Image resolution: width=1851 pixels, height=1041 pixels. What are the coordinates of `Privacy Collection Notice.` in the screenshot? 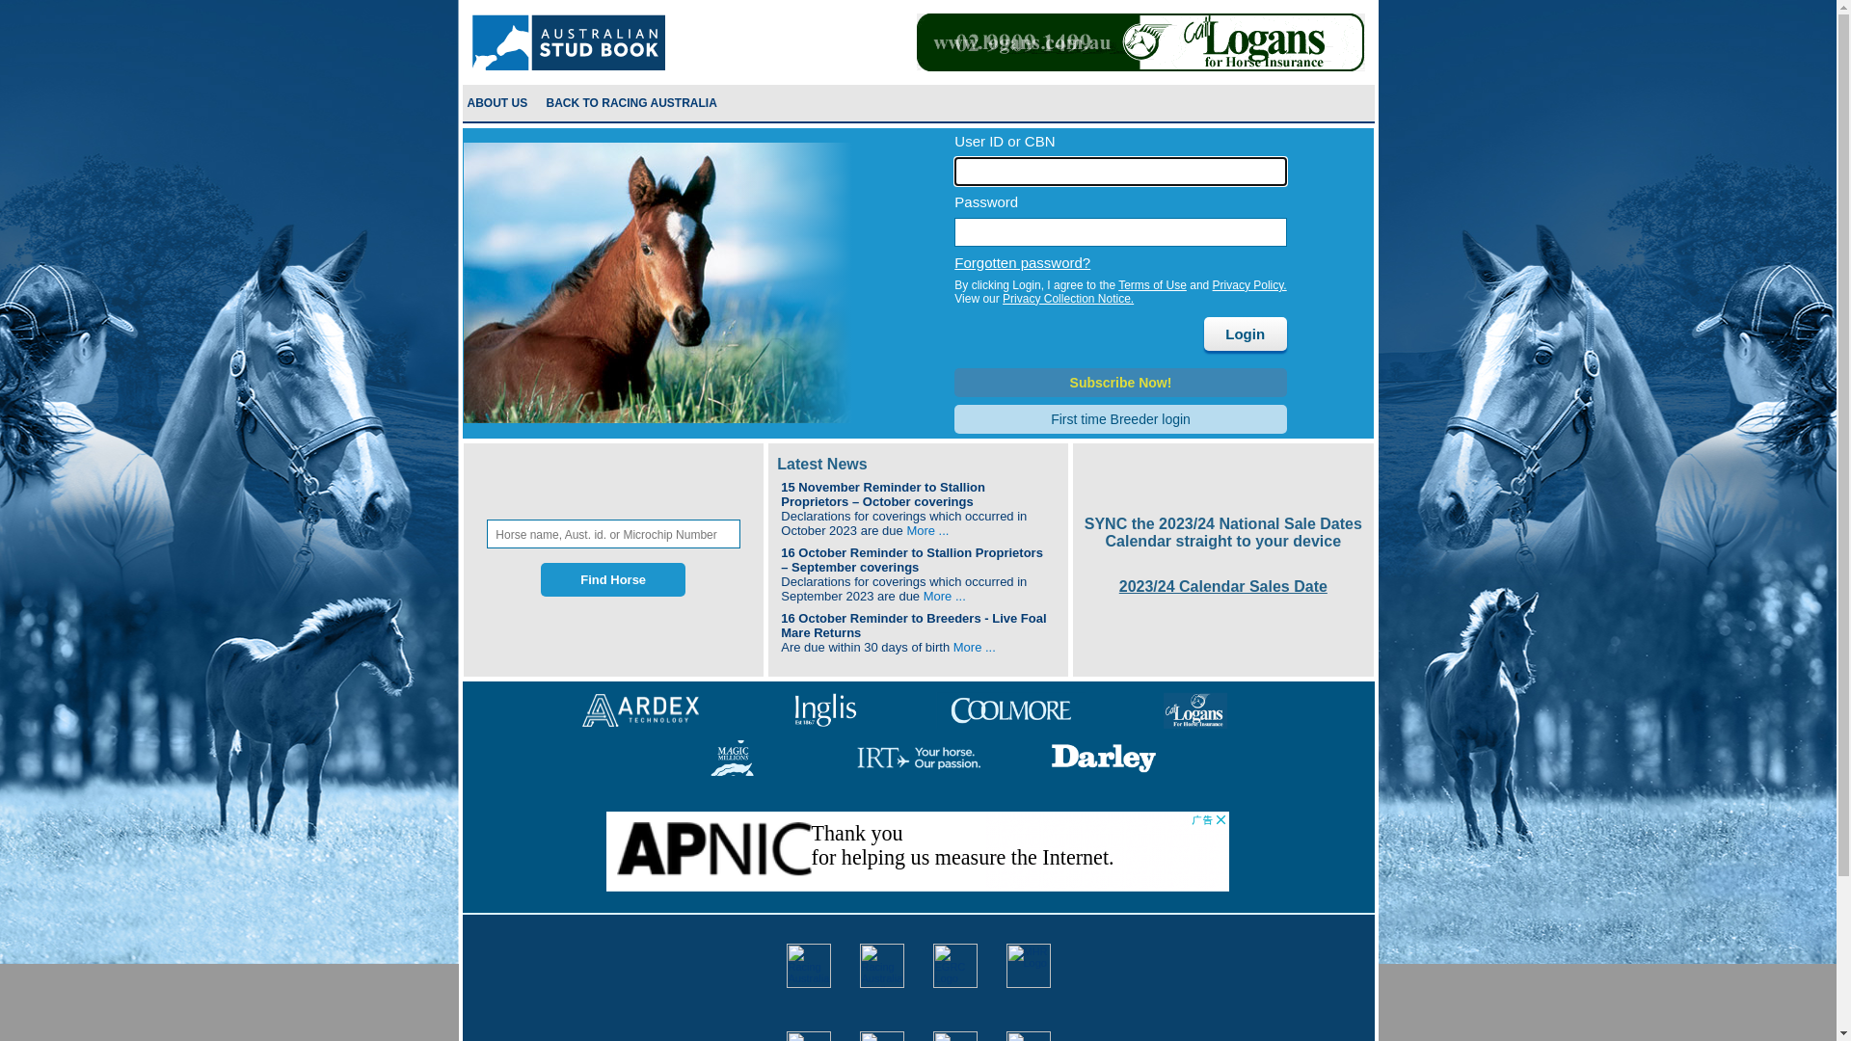 It's located at (1068, 299).